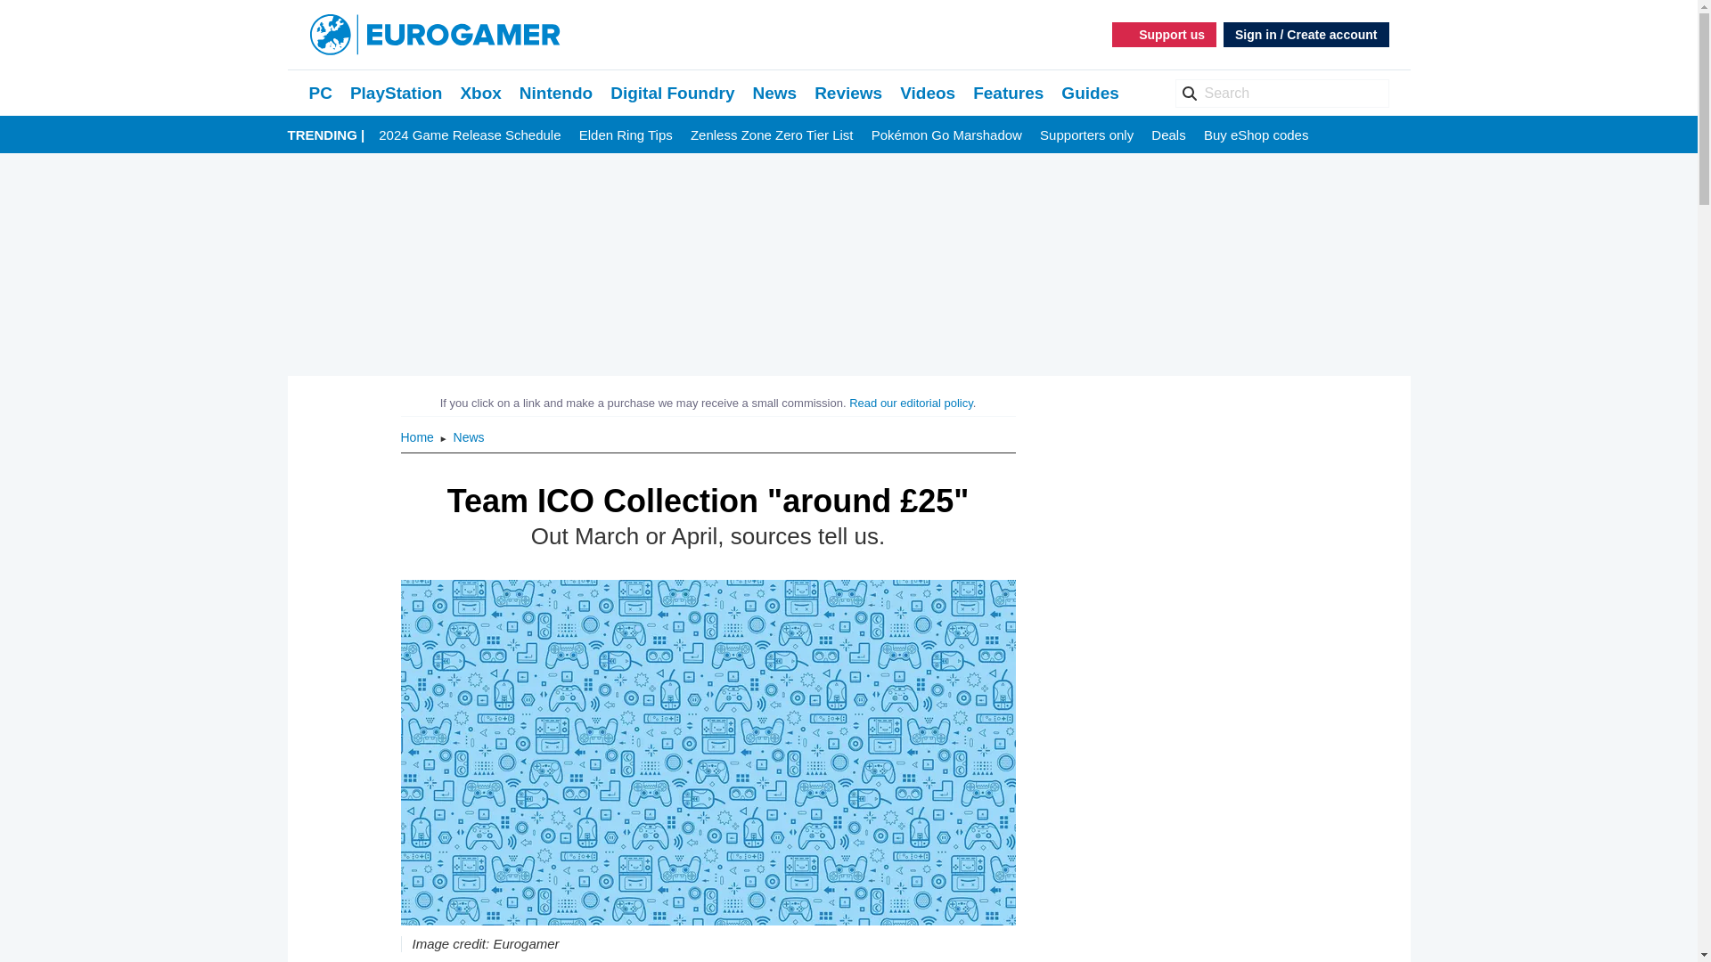 This screenshot has height=962, width=1711. I want to click on Features, so click(1009, 93).